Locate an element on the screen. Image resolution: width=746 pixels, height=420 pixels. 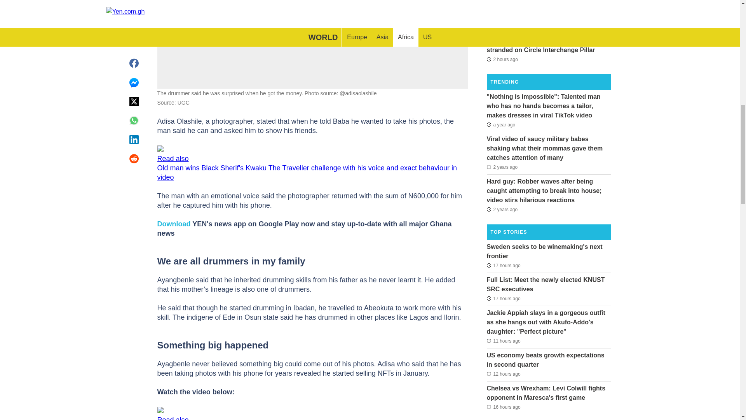
2024-07-25T23:45:11Z is located at coordinates (502, 26).